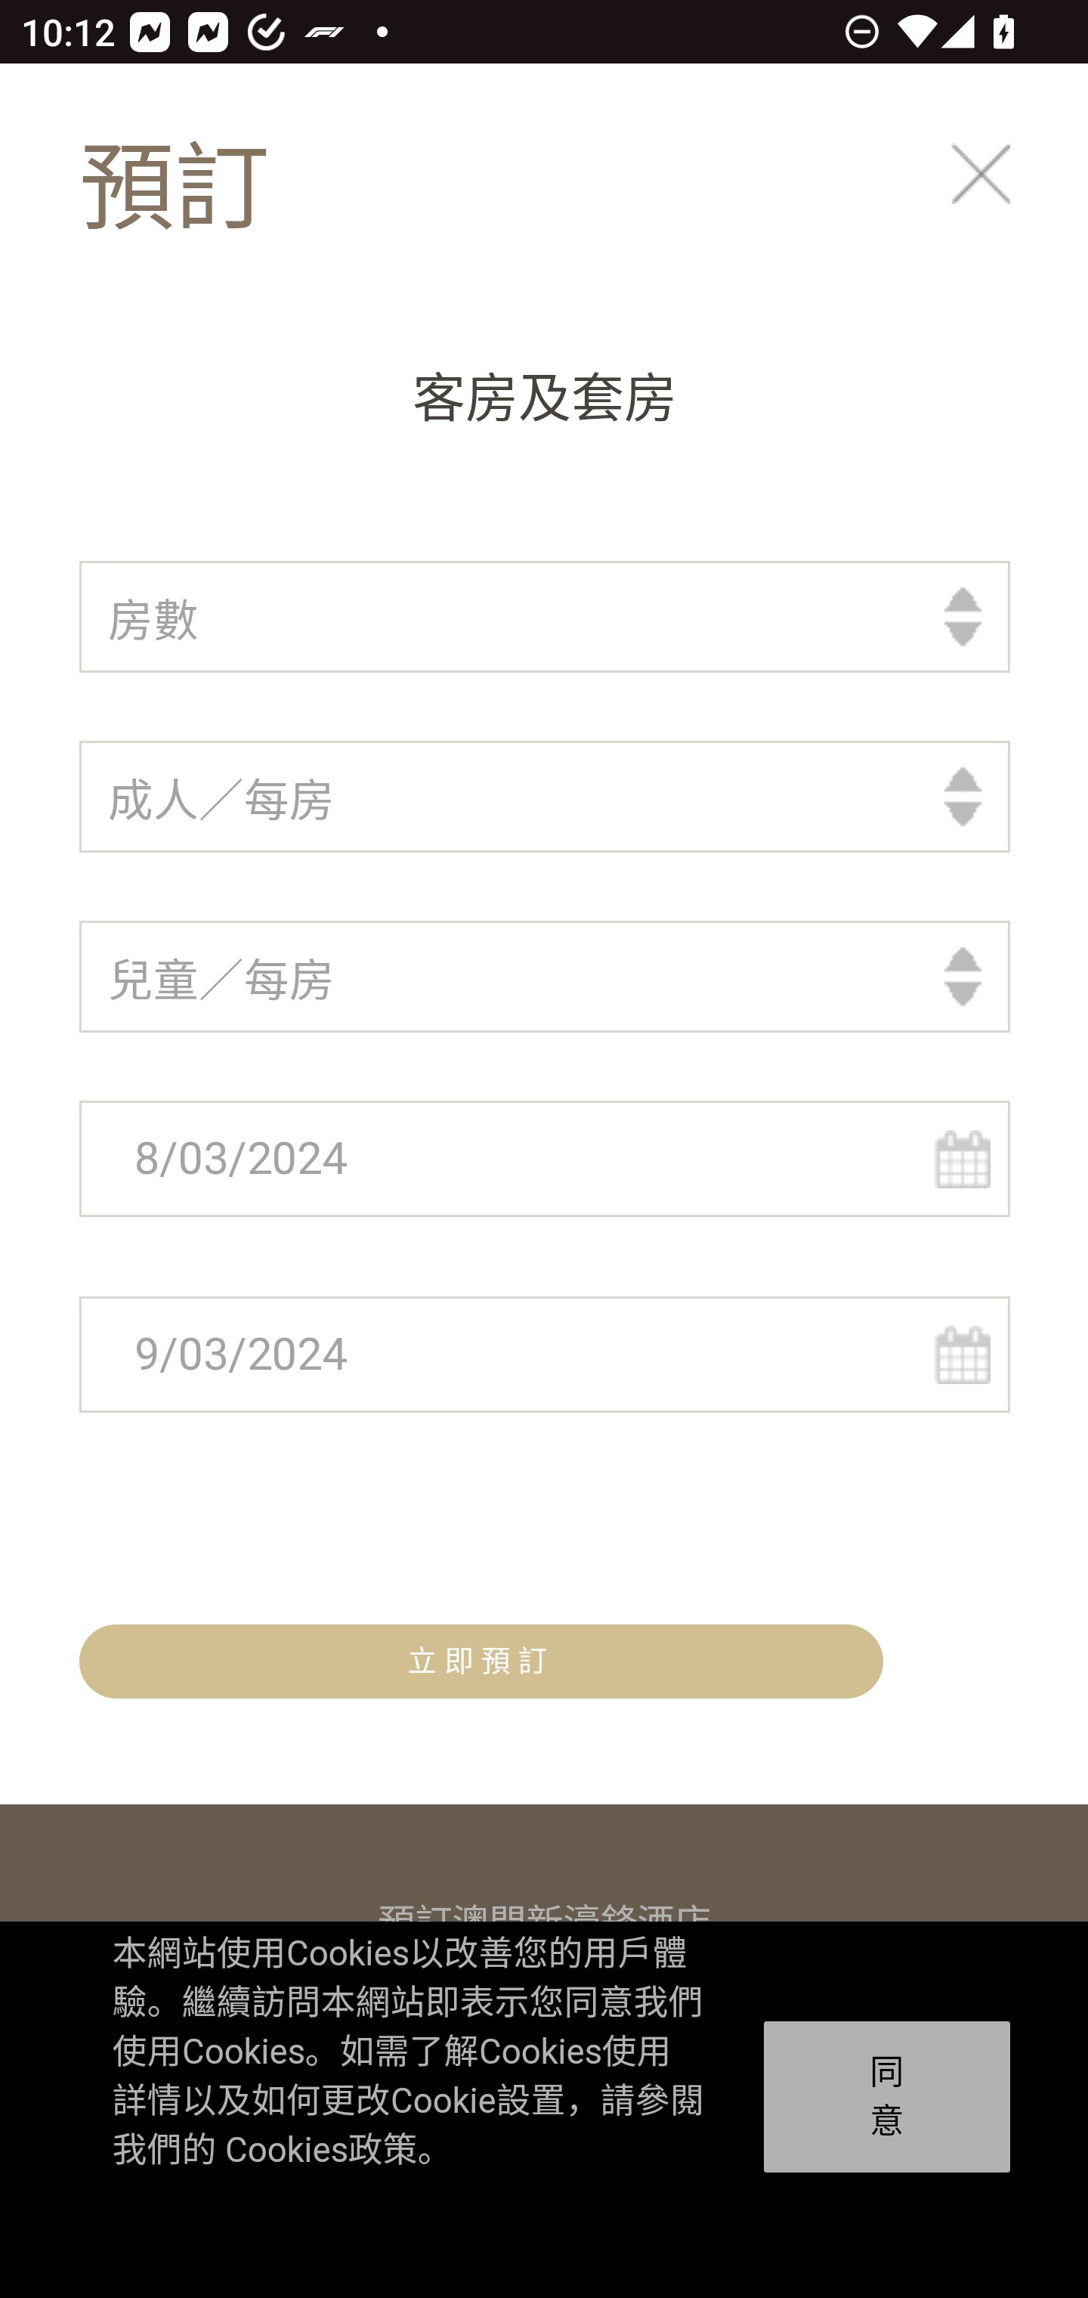 The image size is (1088, 2298). I want to click on 8/03/2024, so click(546, 1160).